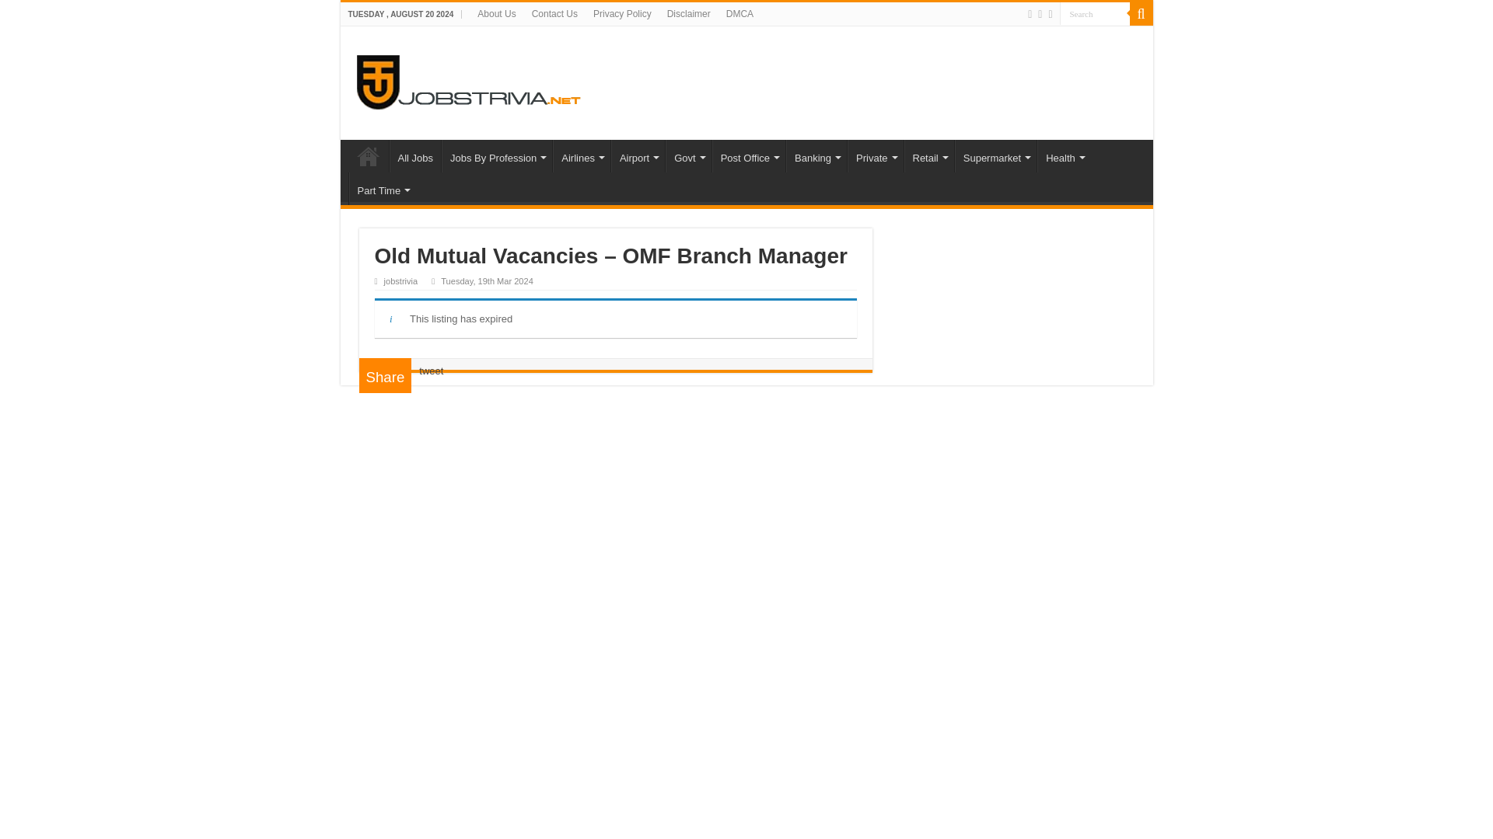  What do you see at coordinates (497, 156) in the screenshot?
I see `Jobs By Profession` at bounding box center [497, 156].